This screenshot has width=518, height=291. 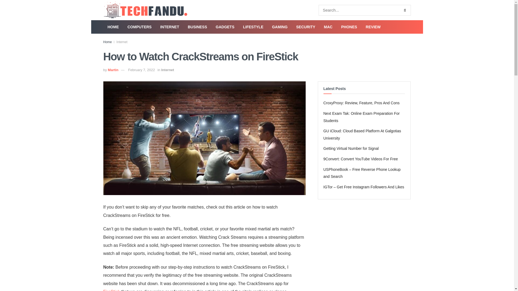 I want to click on Internet, so click(x=168, y=70).